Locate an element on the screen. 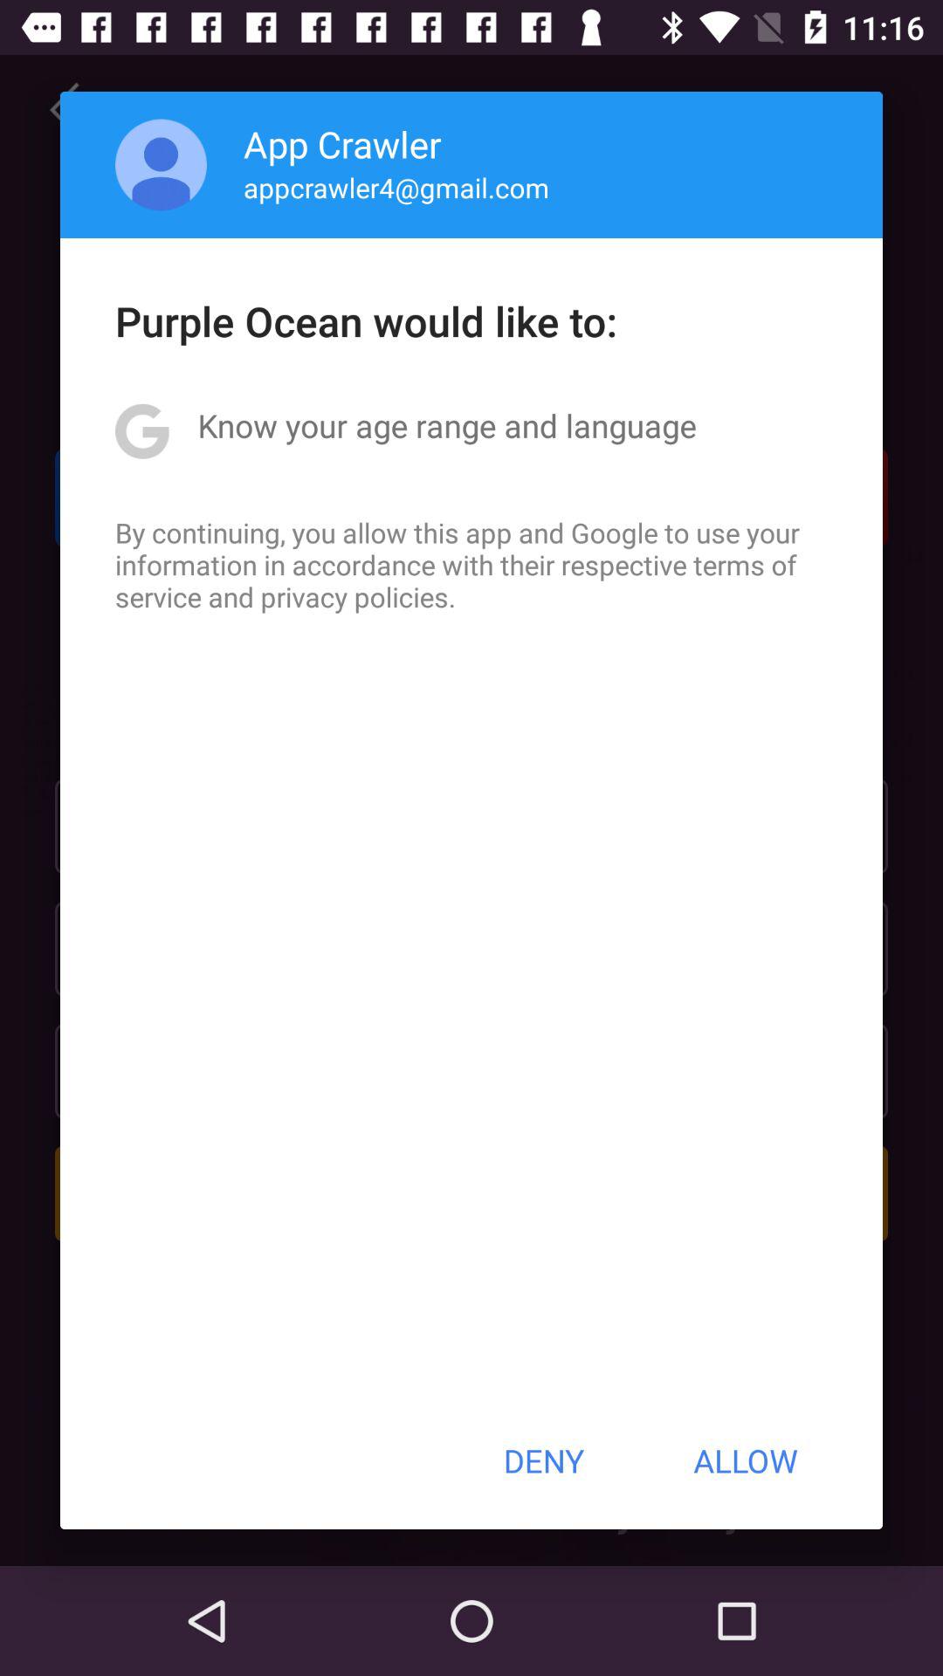 The image size is (943, 1676). turn on app to the left of app crawler icon is located at coordinates (161, 164).